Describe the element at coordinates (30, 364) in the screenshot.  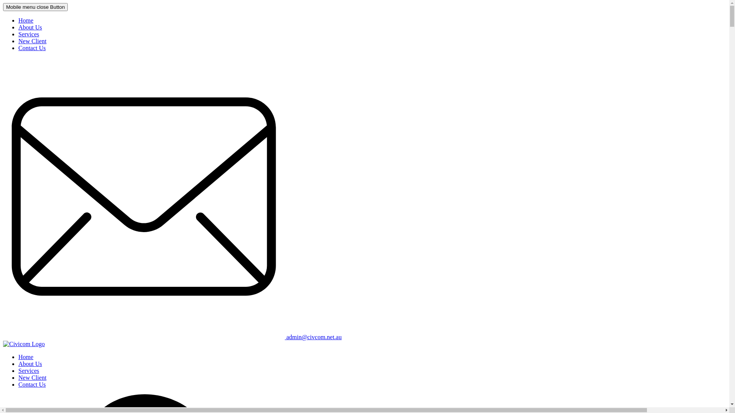
I see `About Us` at that location.